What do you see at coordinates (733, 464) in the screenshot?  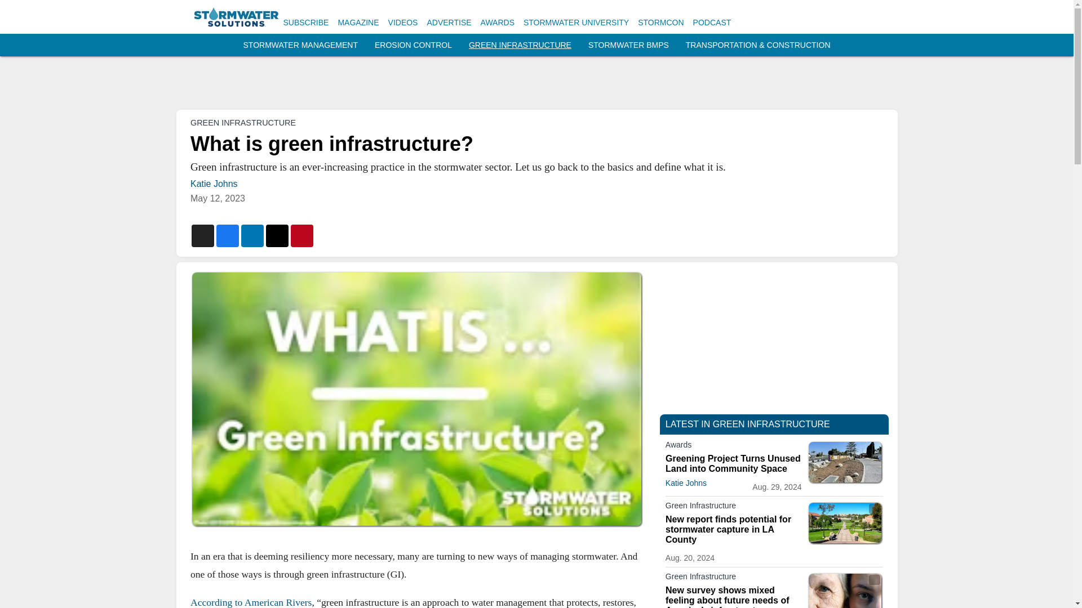 I see `Greening Project Turns Unused Land into Community Space` at bounding box center [733, 464].